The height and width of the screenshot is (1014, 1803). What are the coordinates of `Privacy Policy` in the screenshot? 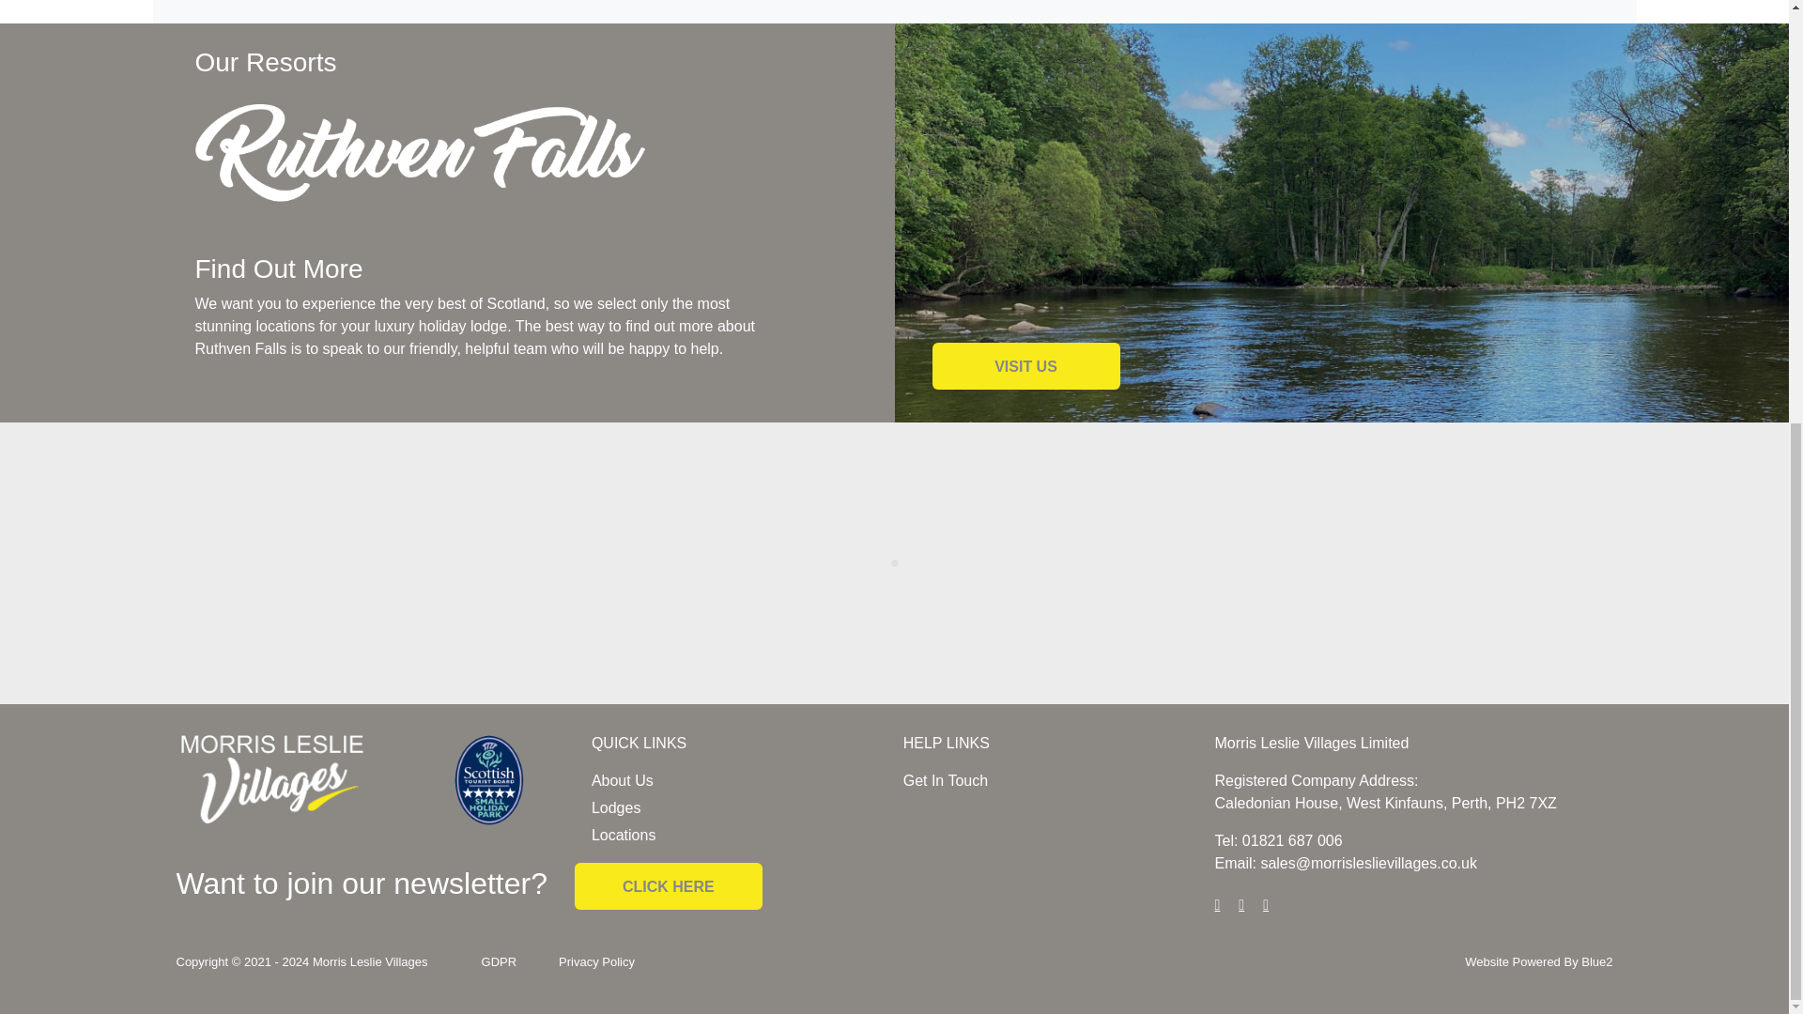 It's located at (596, 961).